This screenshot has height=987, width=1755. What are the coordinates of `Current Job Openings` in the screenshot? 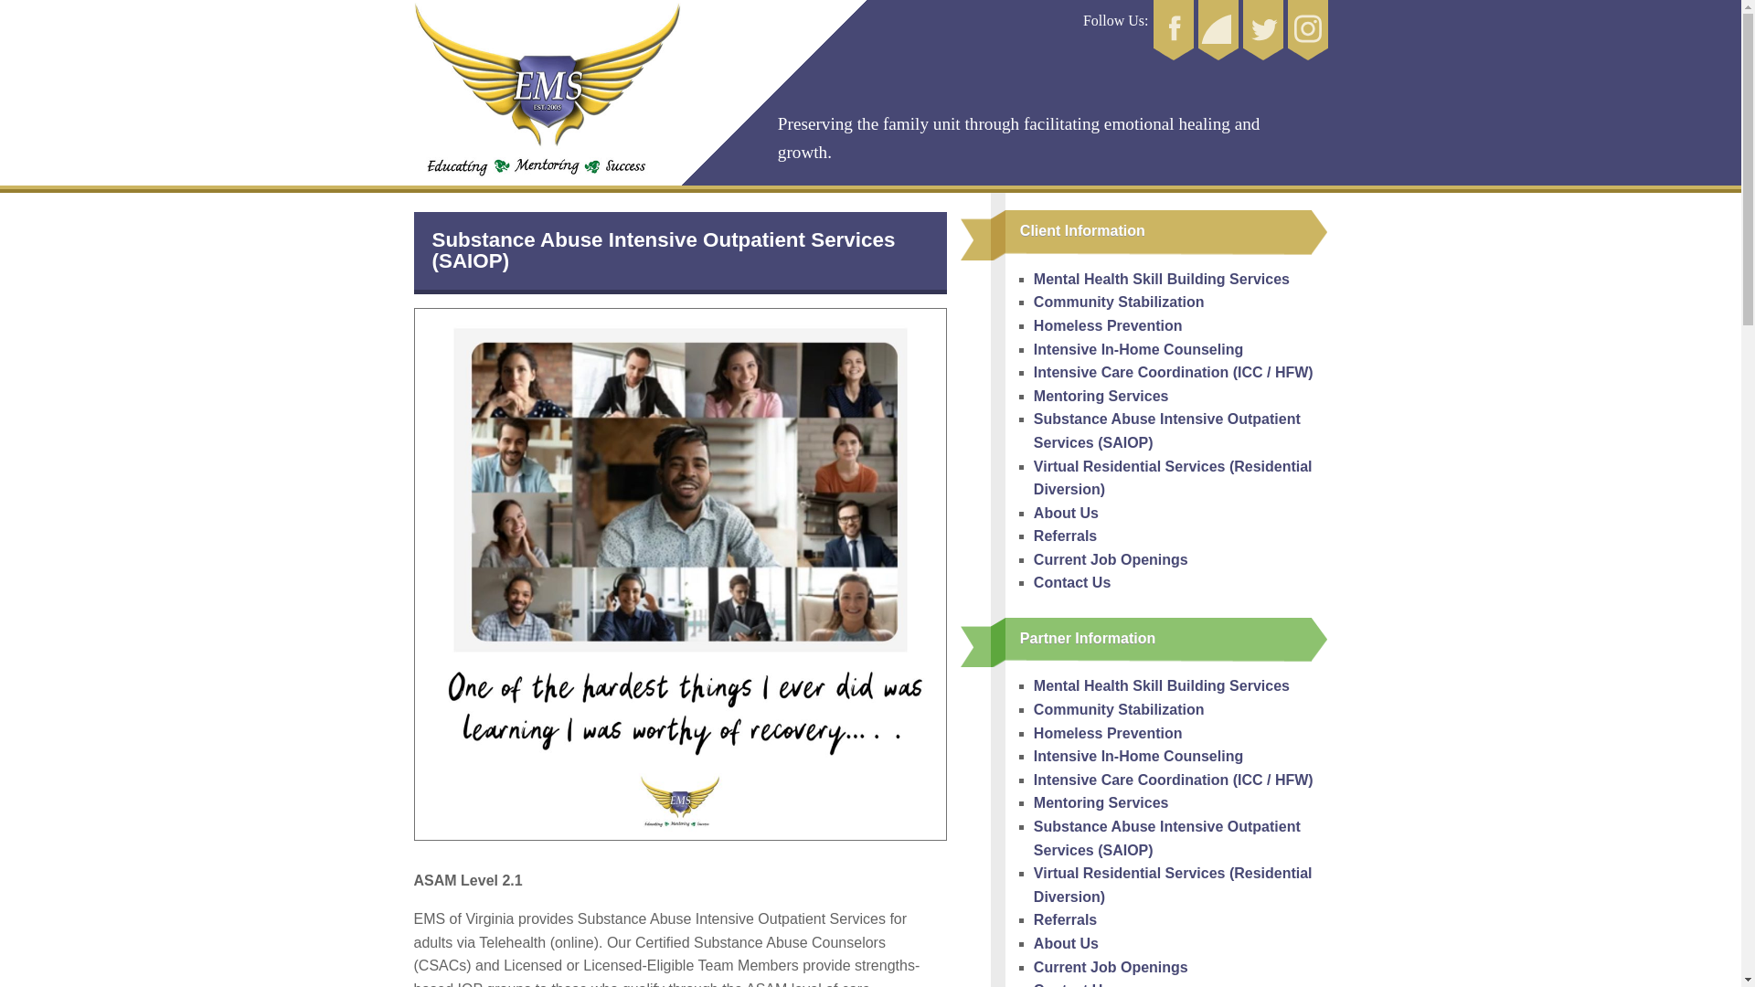 It's located at (1181, 560).